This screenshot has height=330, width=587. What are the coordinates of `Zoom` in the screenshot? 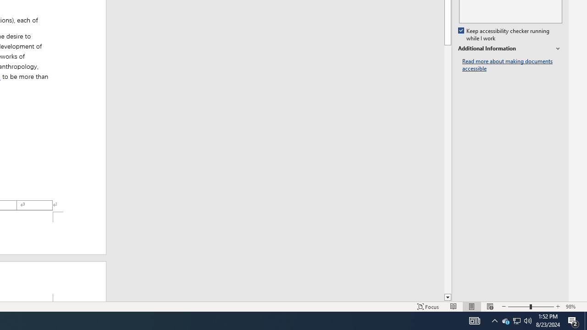 It's located at (531, 306).